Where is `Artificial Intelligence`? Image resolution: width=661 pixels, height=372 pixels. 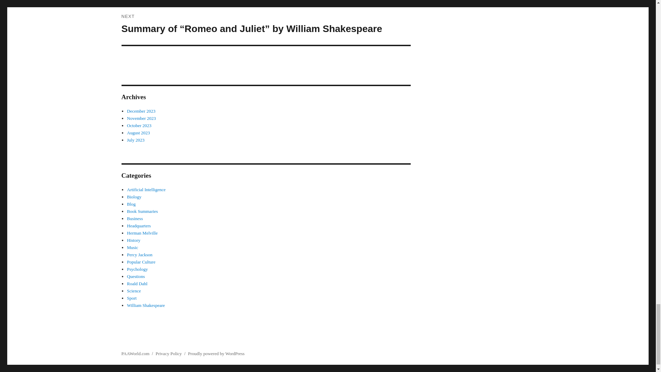
Artificial Intelligence is located at coordinates (146, 189).